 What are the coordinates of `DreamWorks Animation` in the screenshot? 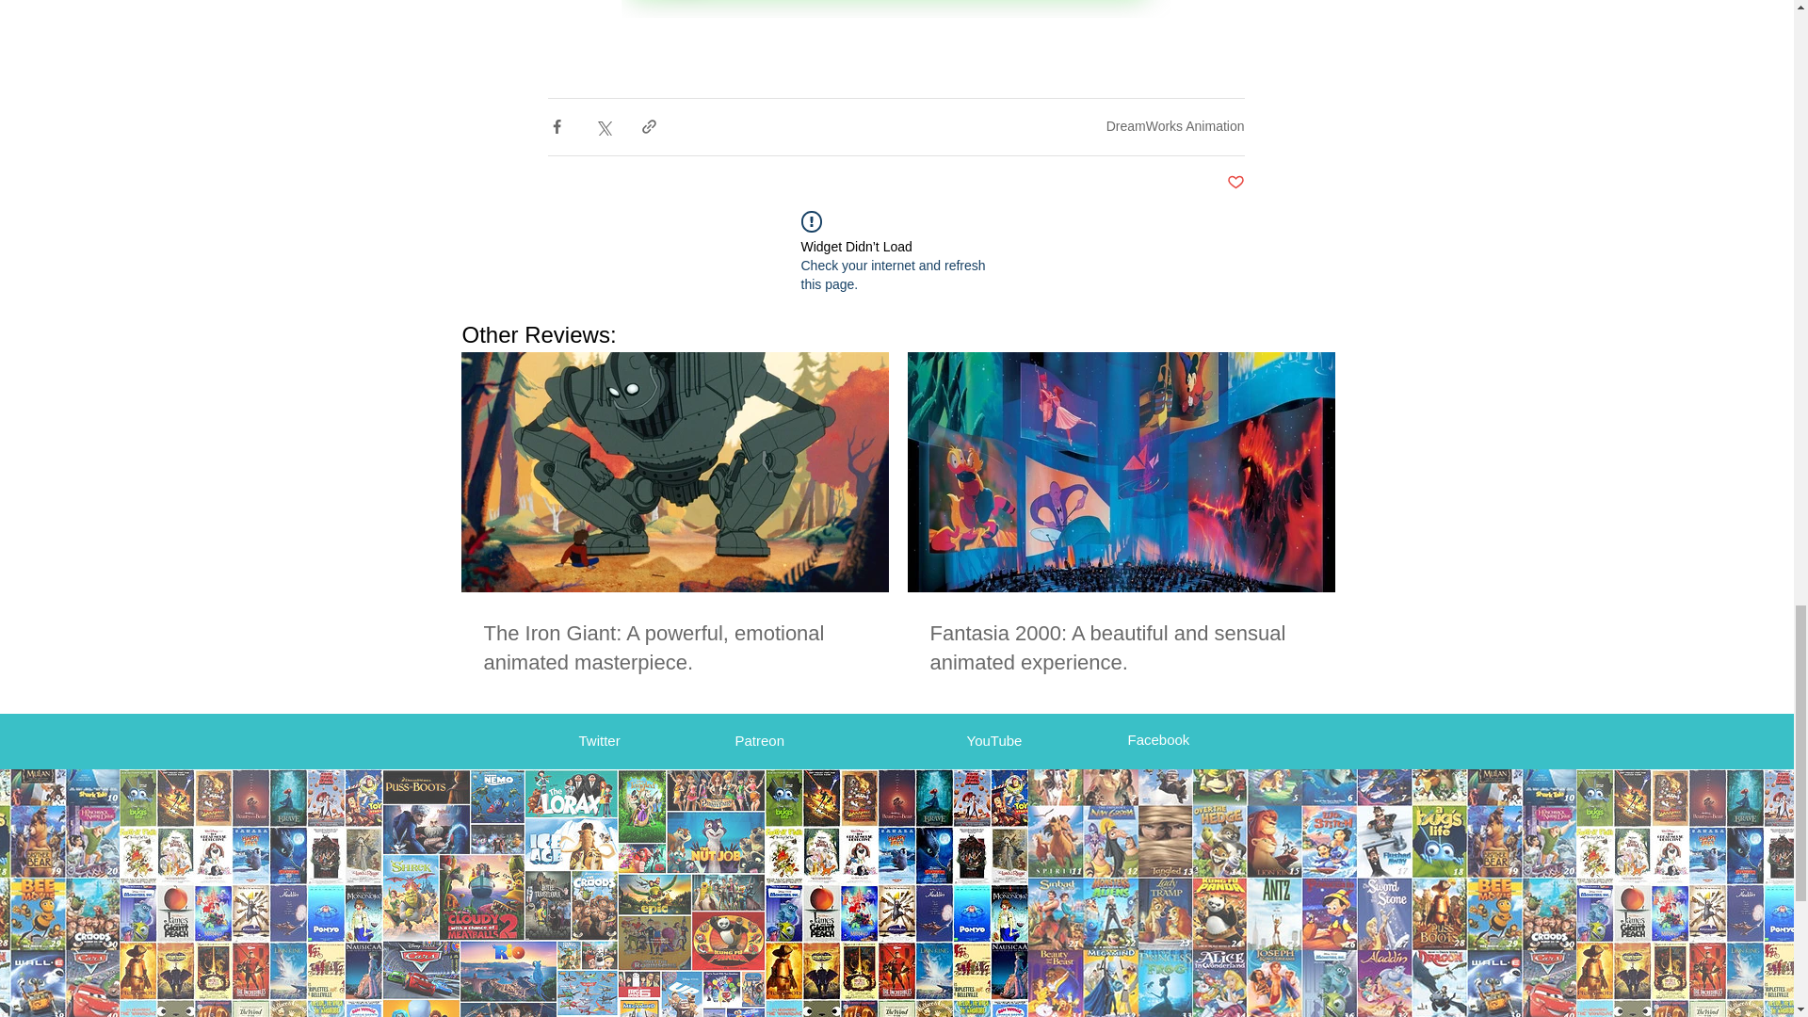 It's located at (1175, 126).